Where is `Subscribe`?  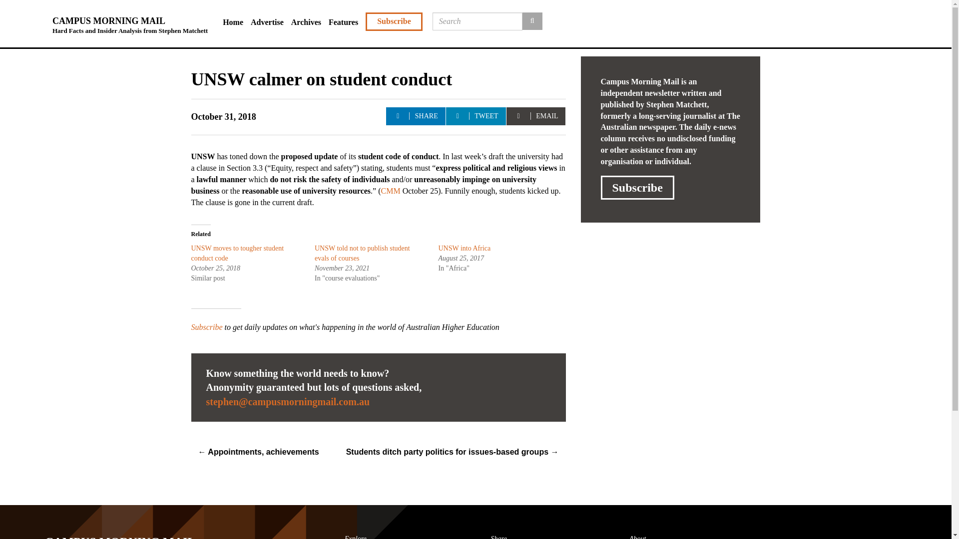
Subscribe is located at coordinates (207, 327).